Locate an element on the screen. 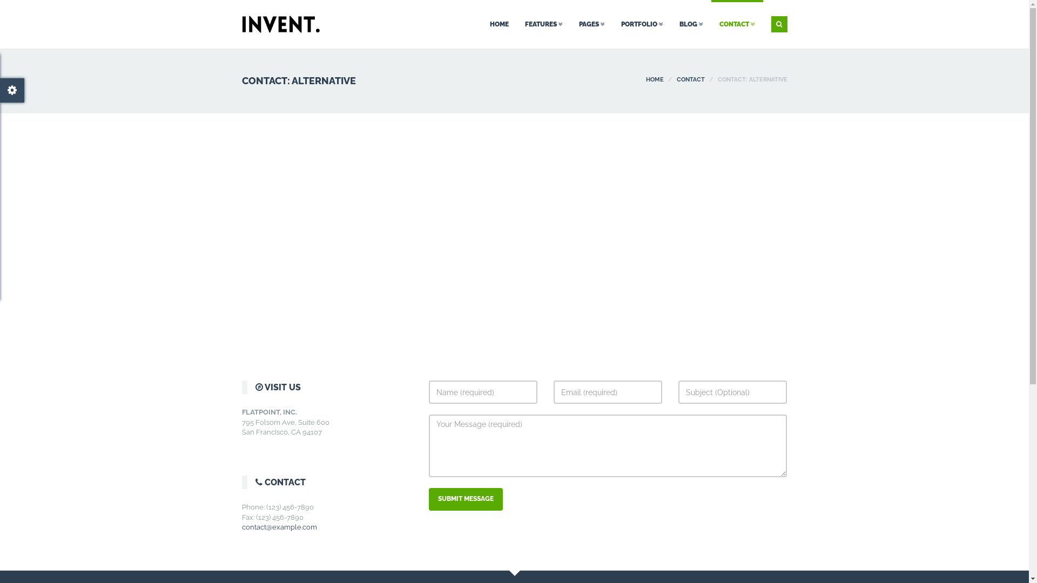  HOME is located at coordinates (499, 24).